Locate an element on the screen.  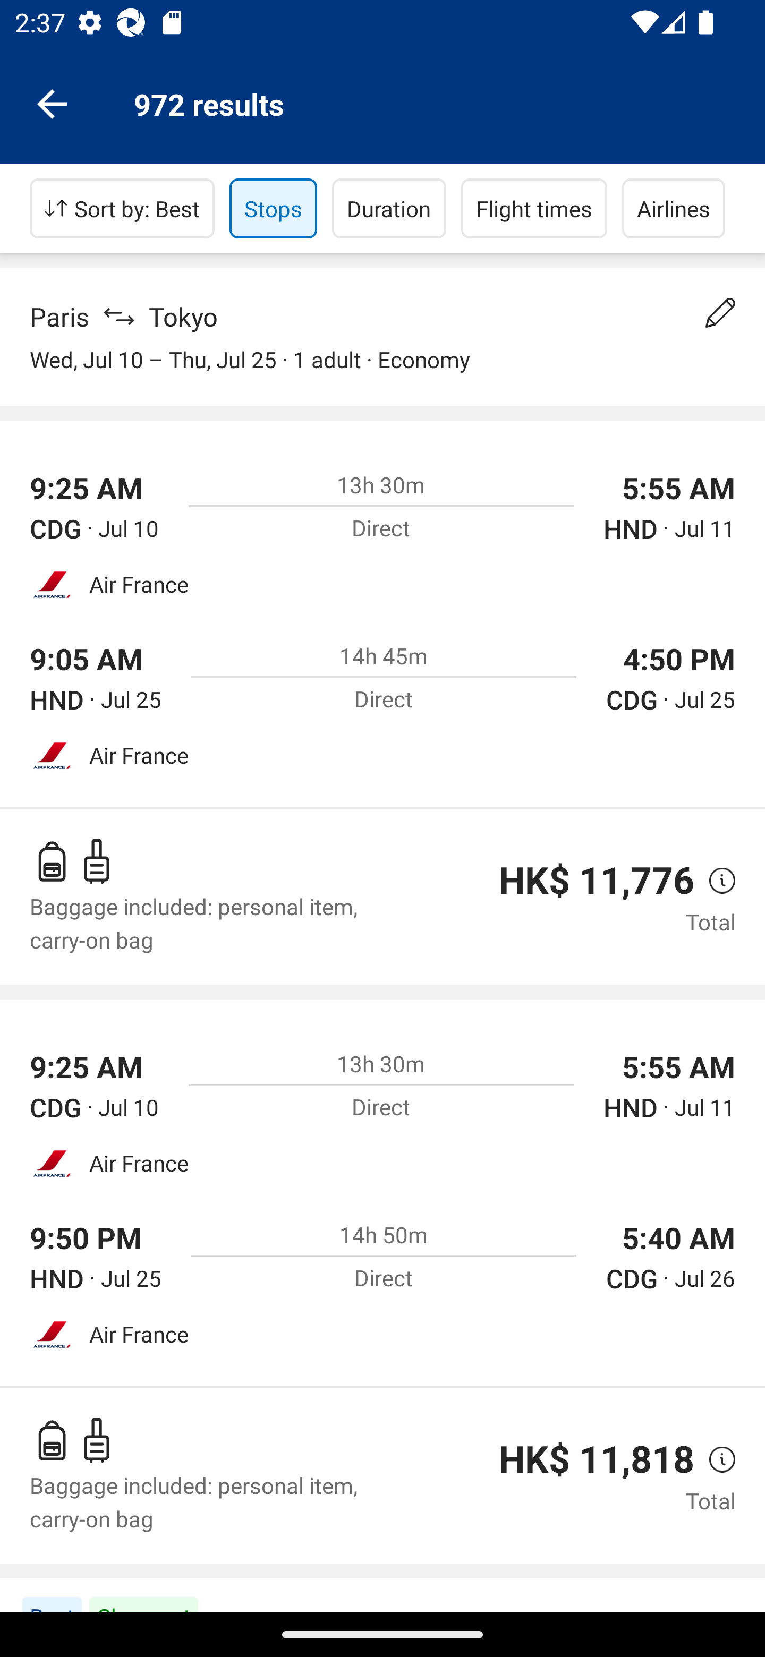
Change your search details is located at coordinates (720, 313).